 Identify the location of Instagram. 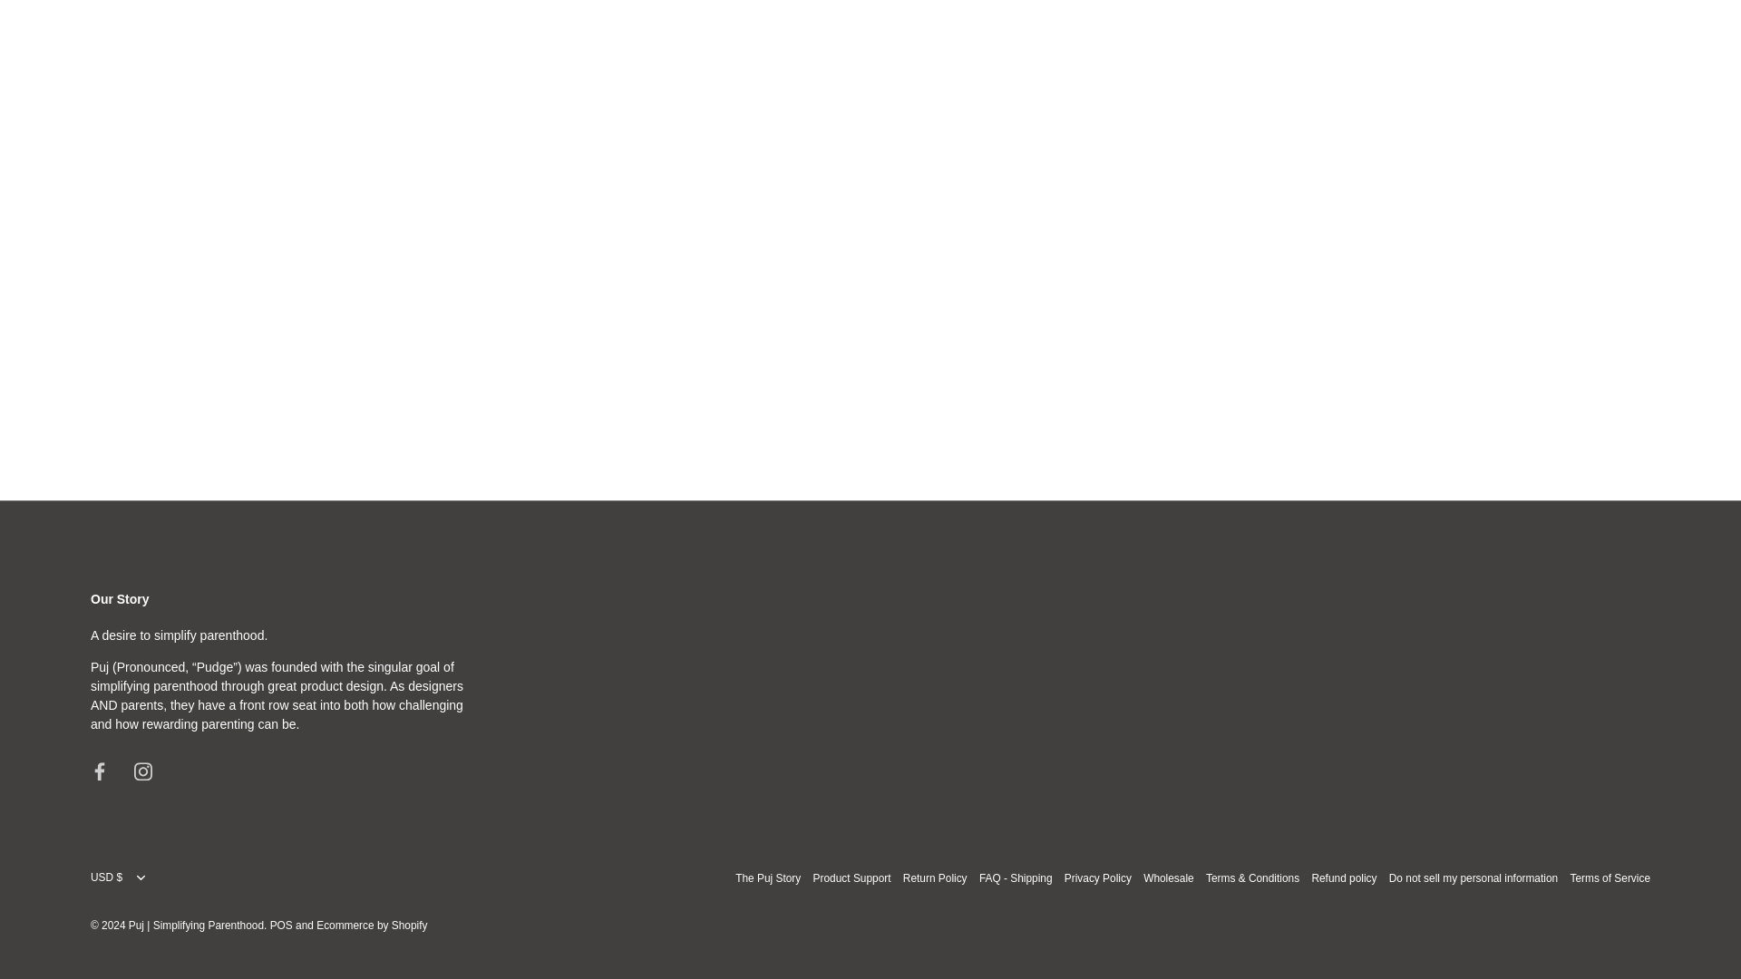
(143, 772).